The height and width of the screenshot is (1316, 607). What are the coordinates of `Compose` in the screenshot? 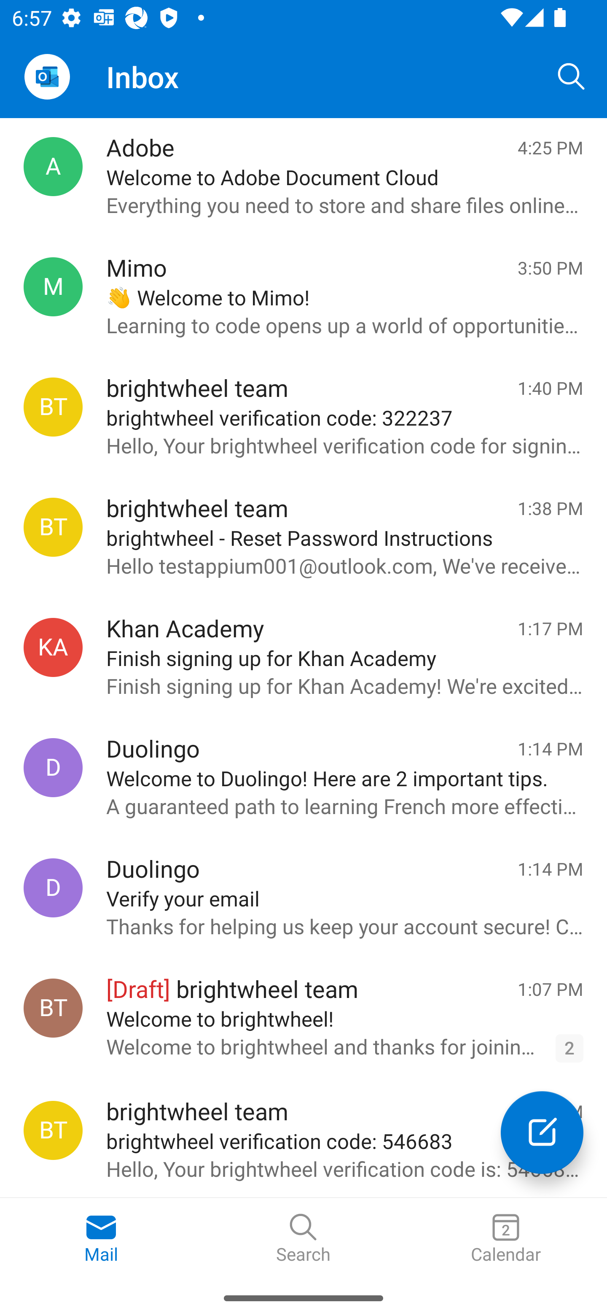 It's located at (542, 1132).